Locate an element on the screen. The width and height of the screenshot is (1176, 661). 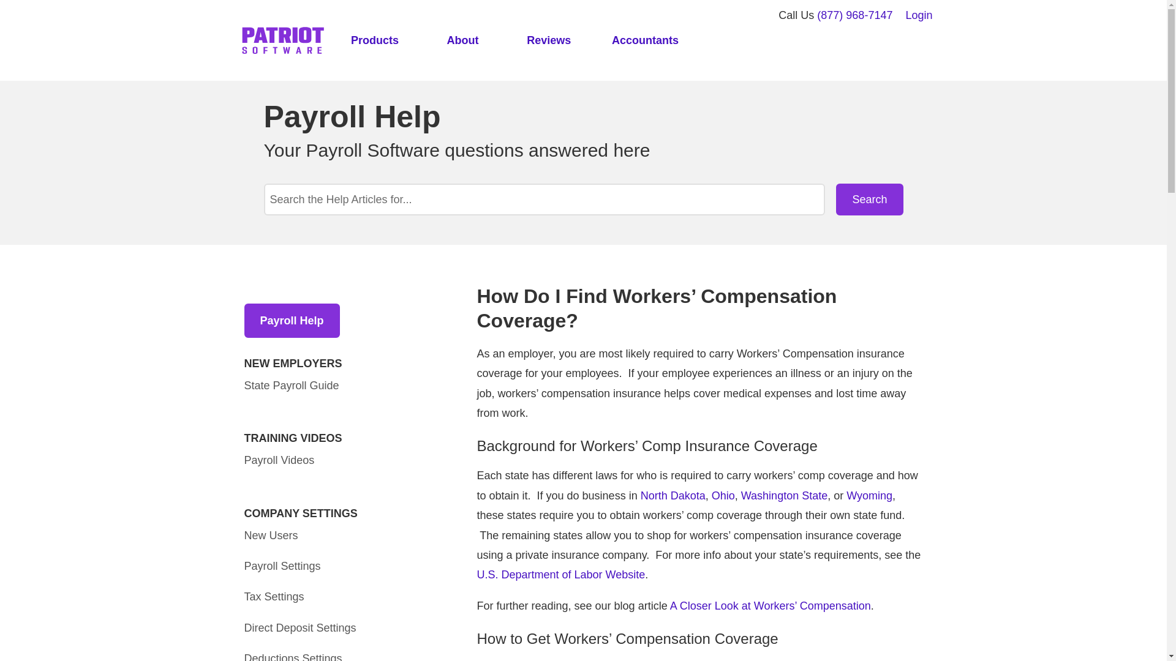
Deductions Settings is located at coordinates (293, 656).